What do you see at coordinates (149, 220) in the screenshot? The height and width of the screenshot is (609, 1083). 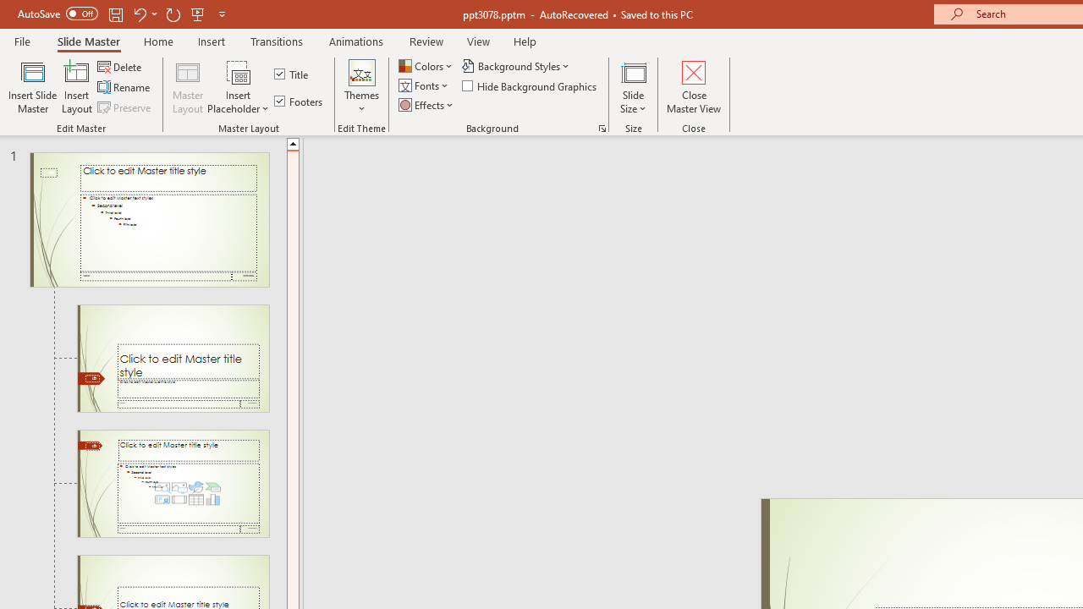 I see `Slide Wisp Slide Master: used by slide(s) 1` at bounding box center [149, 220].